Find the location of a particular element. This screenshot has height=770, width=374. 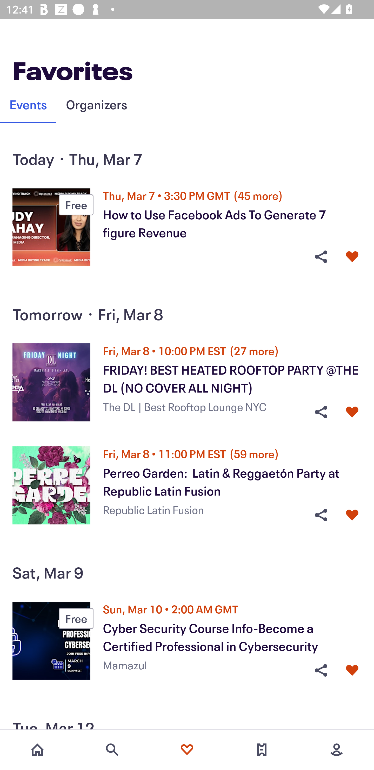

Search events is located at coordinates (112, 750).